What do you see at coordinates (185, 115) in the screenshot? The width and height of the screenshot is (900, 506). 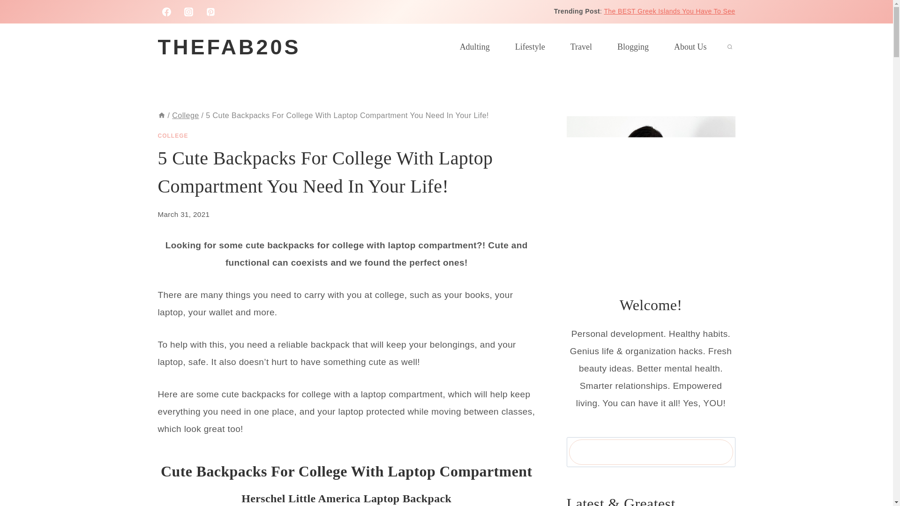 I see `College` at bounding box center [185, 115].